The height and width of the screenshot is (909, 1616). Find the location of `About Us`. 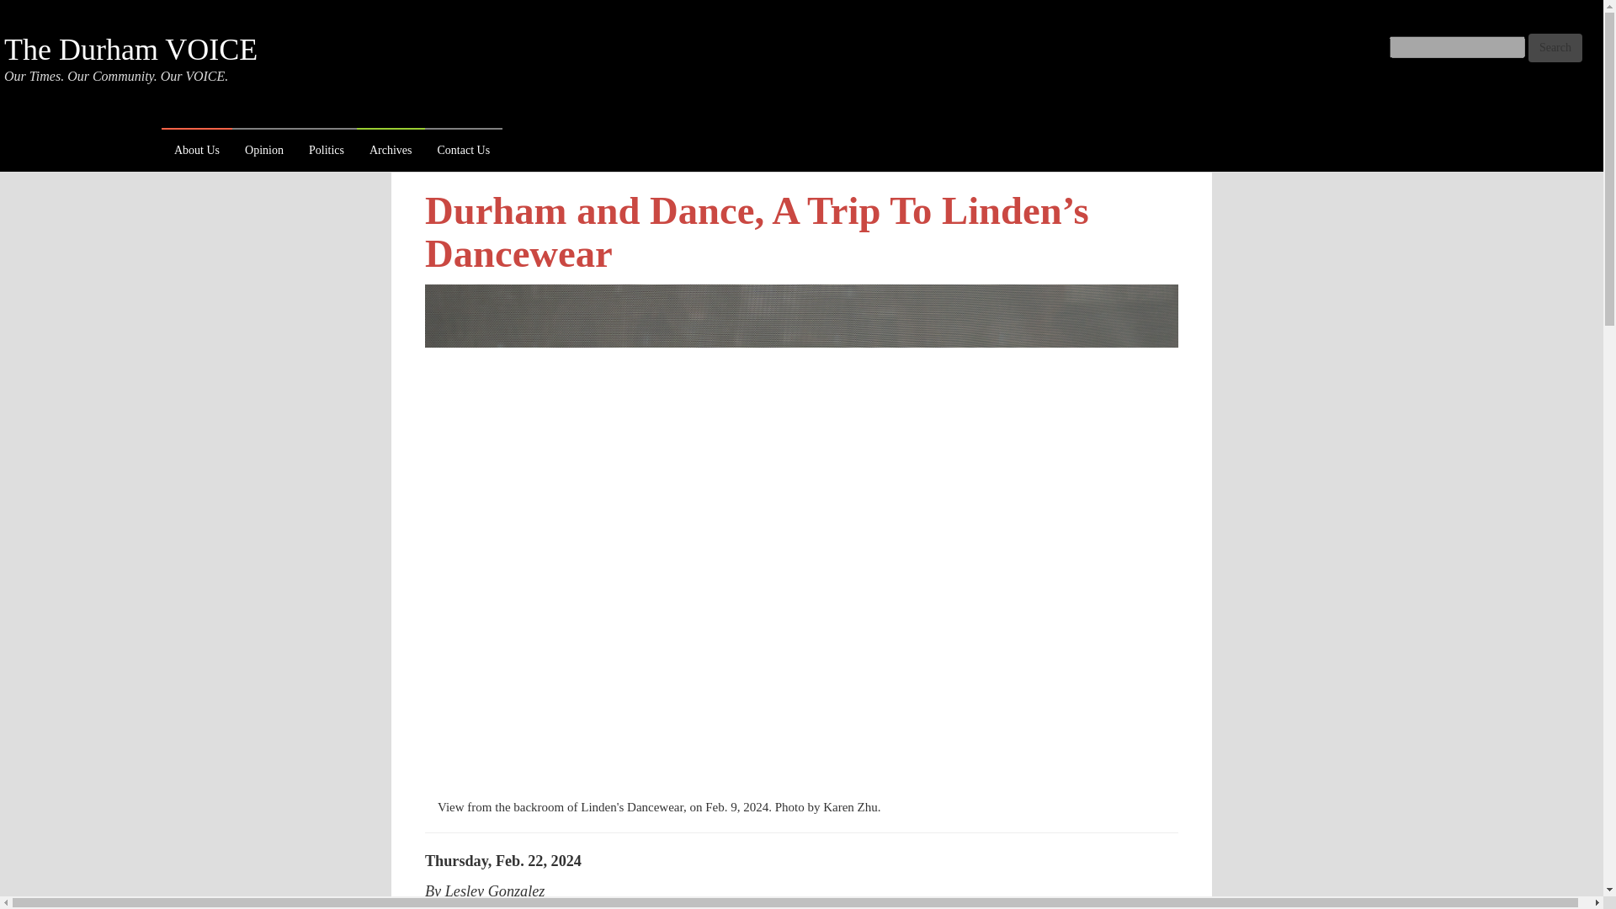

About Us is located at coordinates (197, 151).